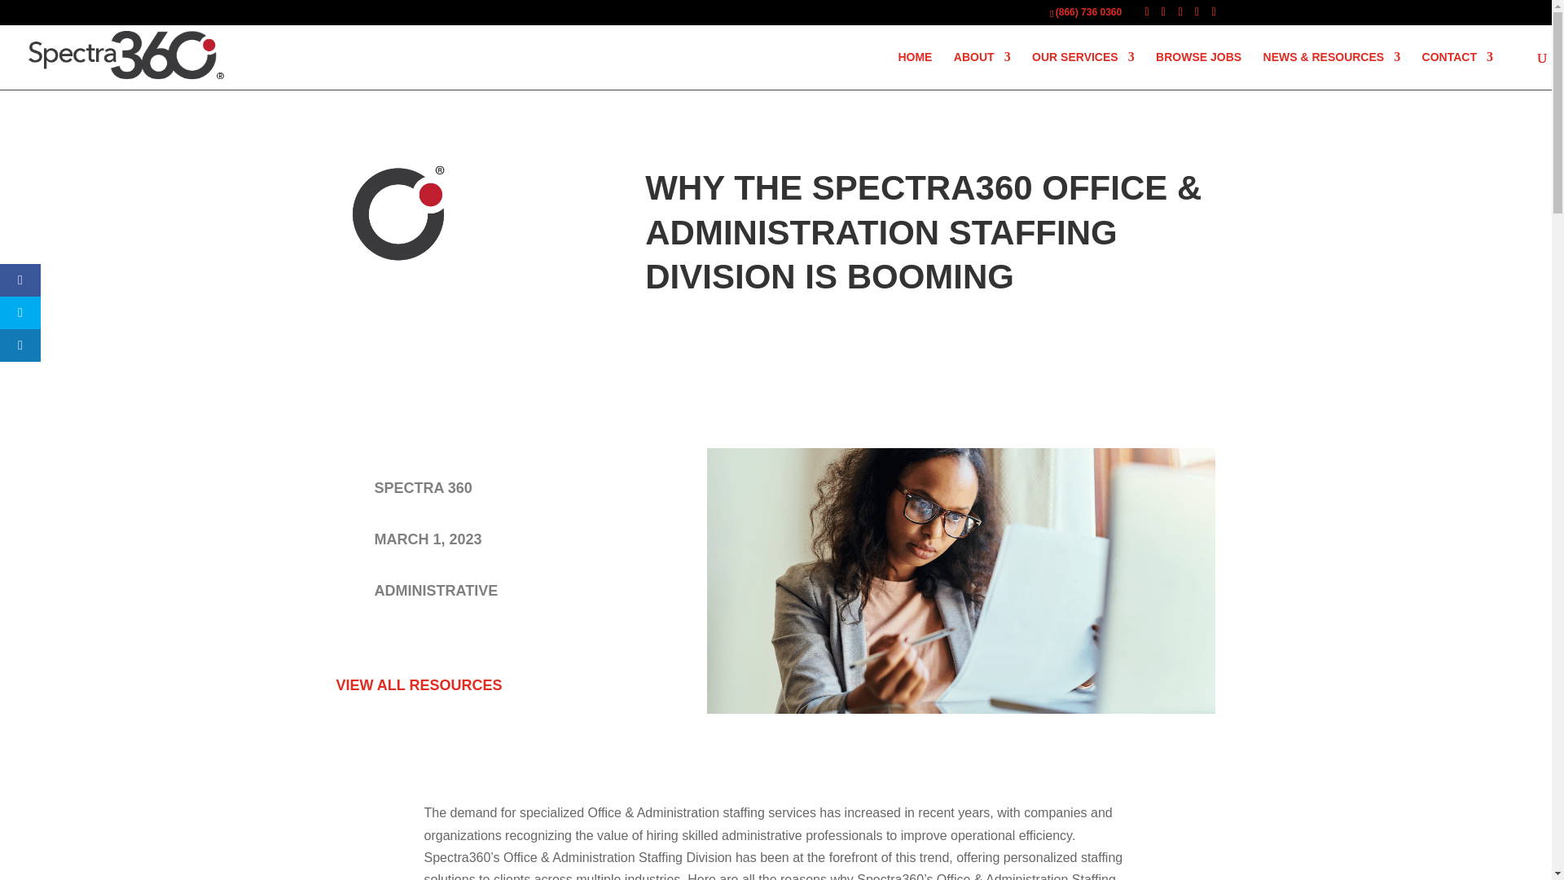  What do you see at coordinates (1198, 70) in the screenshot?
I see `BROWSE JOBS` at bounding box center [1198, 70].